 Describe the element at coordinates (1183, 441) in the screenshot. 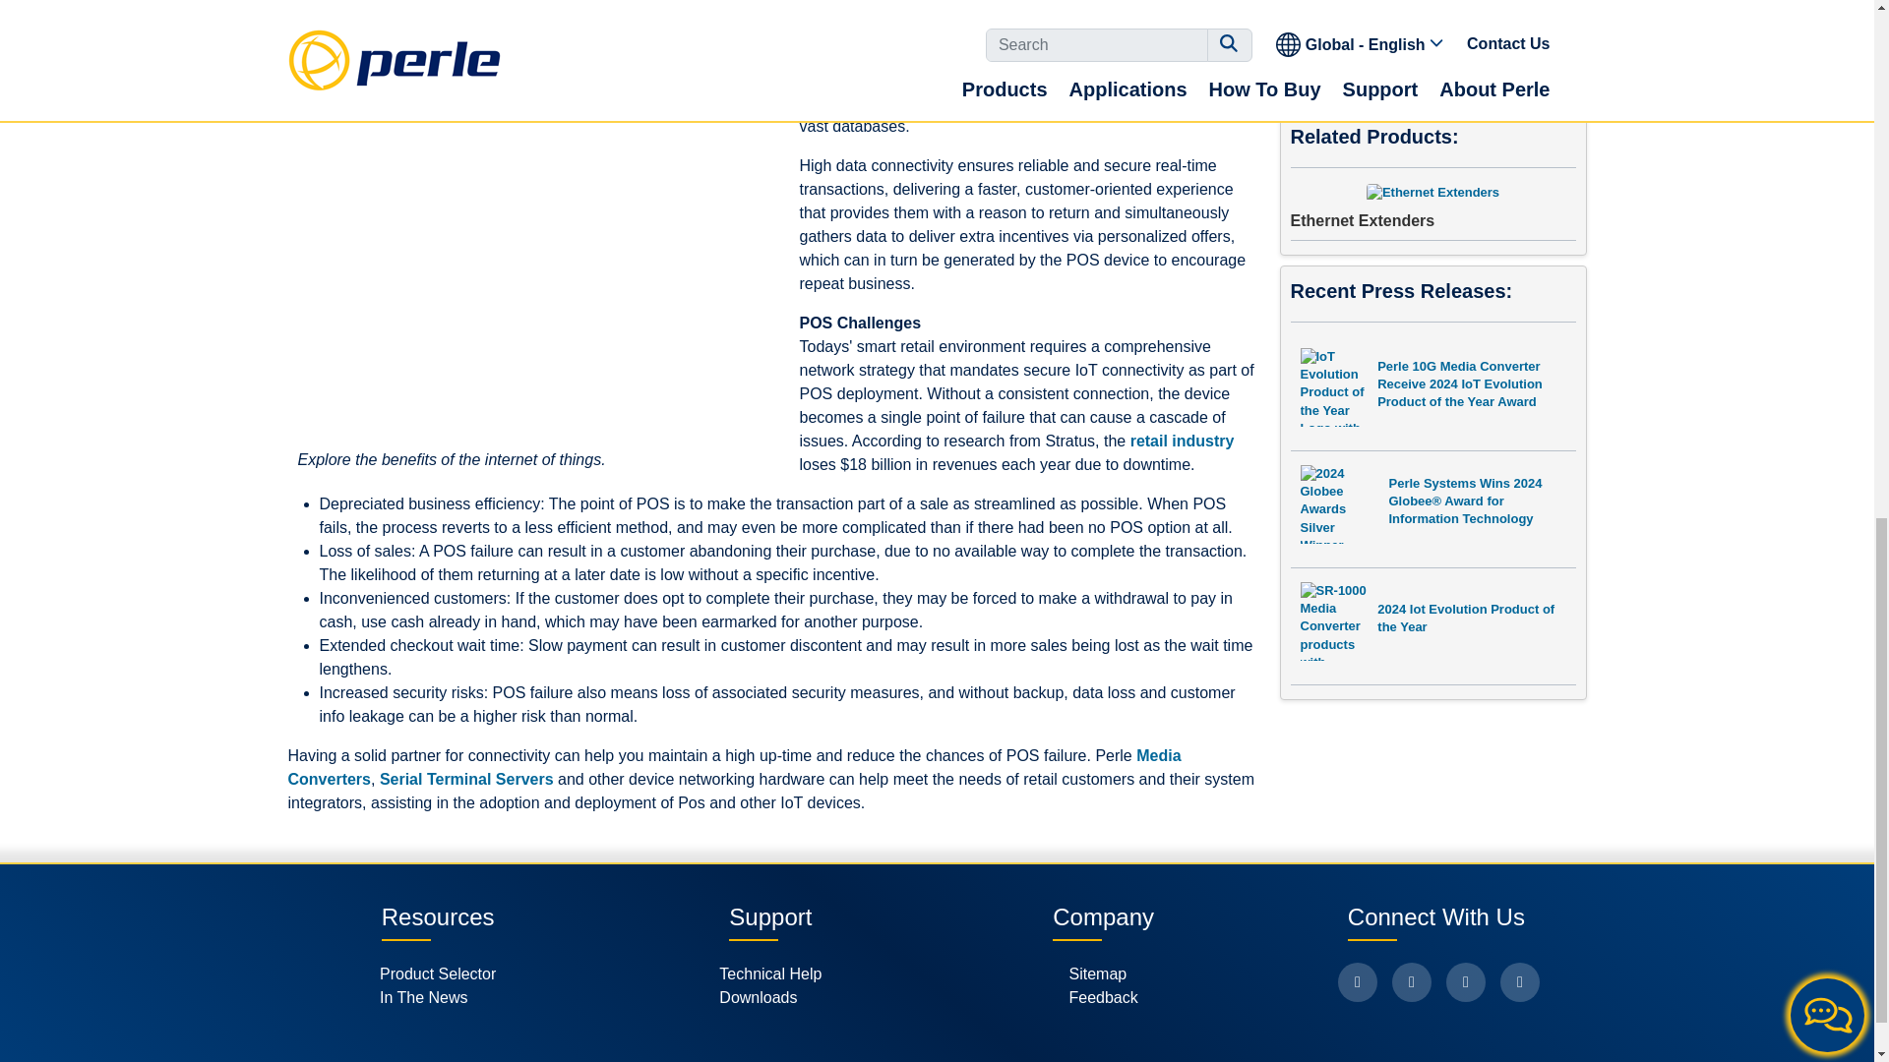

I see `retail industry` at that location.